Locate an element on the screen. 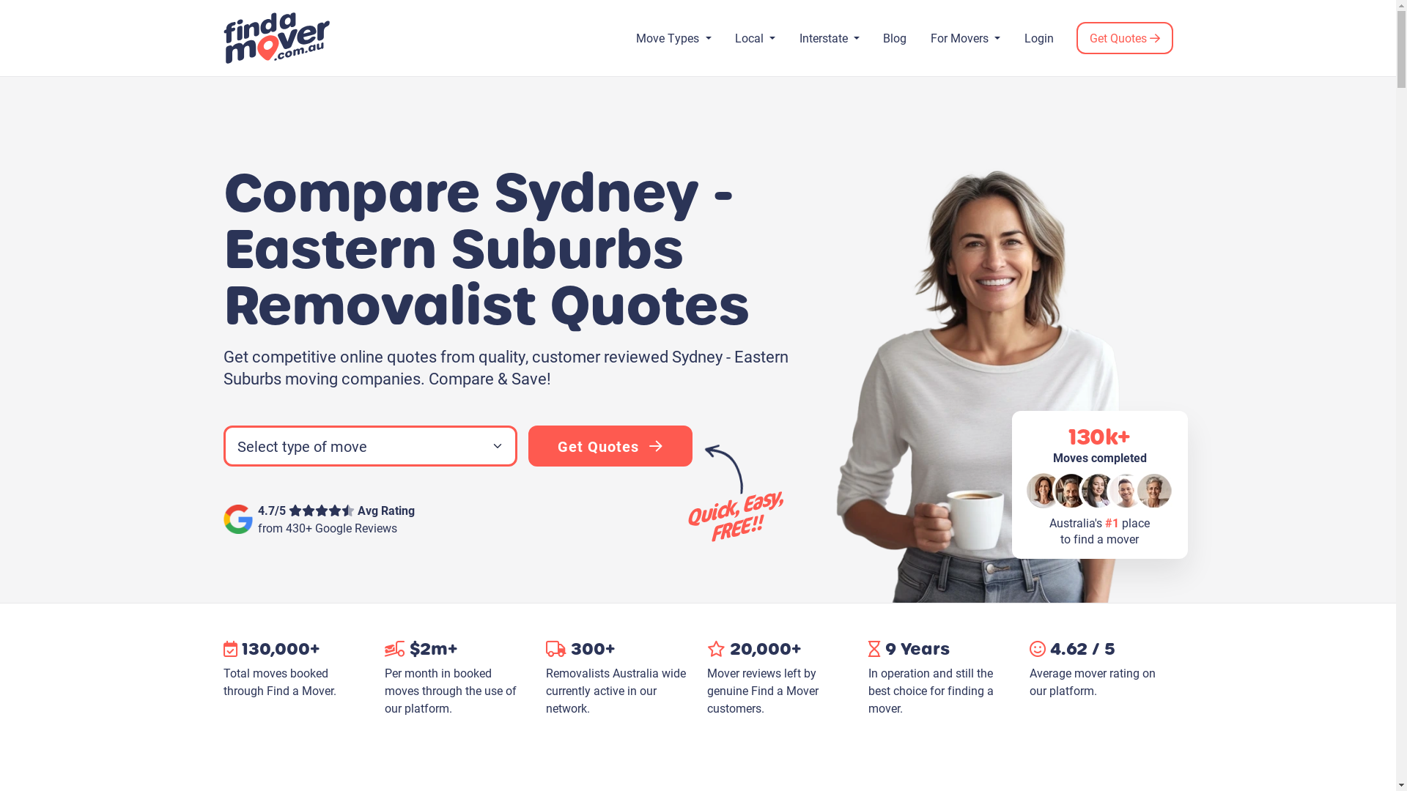  Get Quotes is located at coordinates (610, 446).